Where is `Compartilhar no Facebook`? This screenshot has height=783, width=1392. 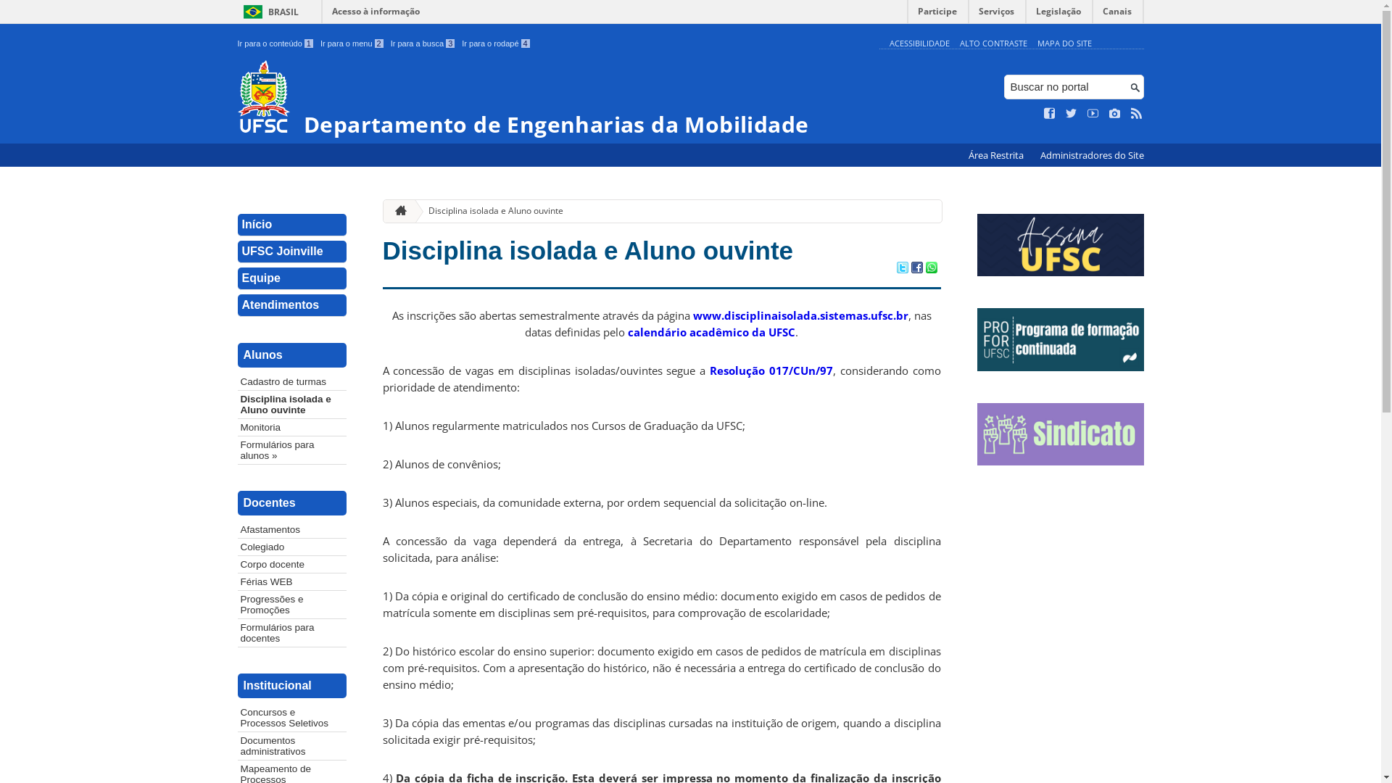 Compartilhar no Facebook is located at coordinates (916, 269).